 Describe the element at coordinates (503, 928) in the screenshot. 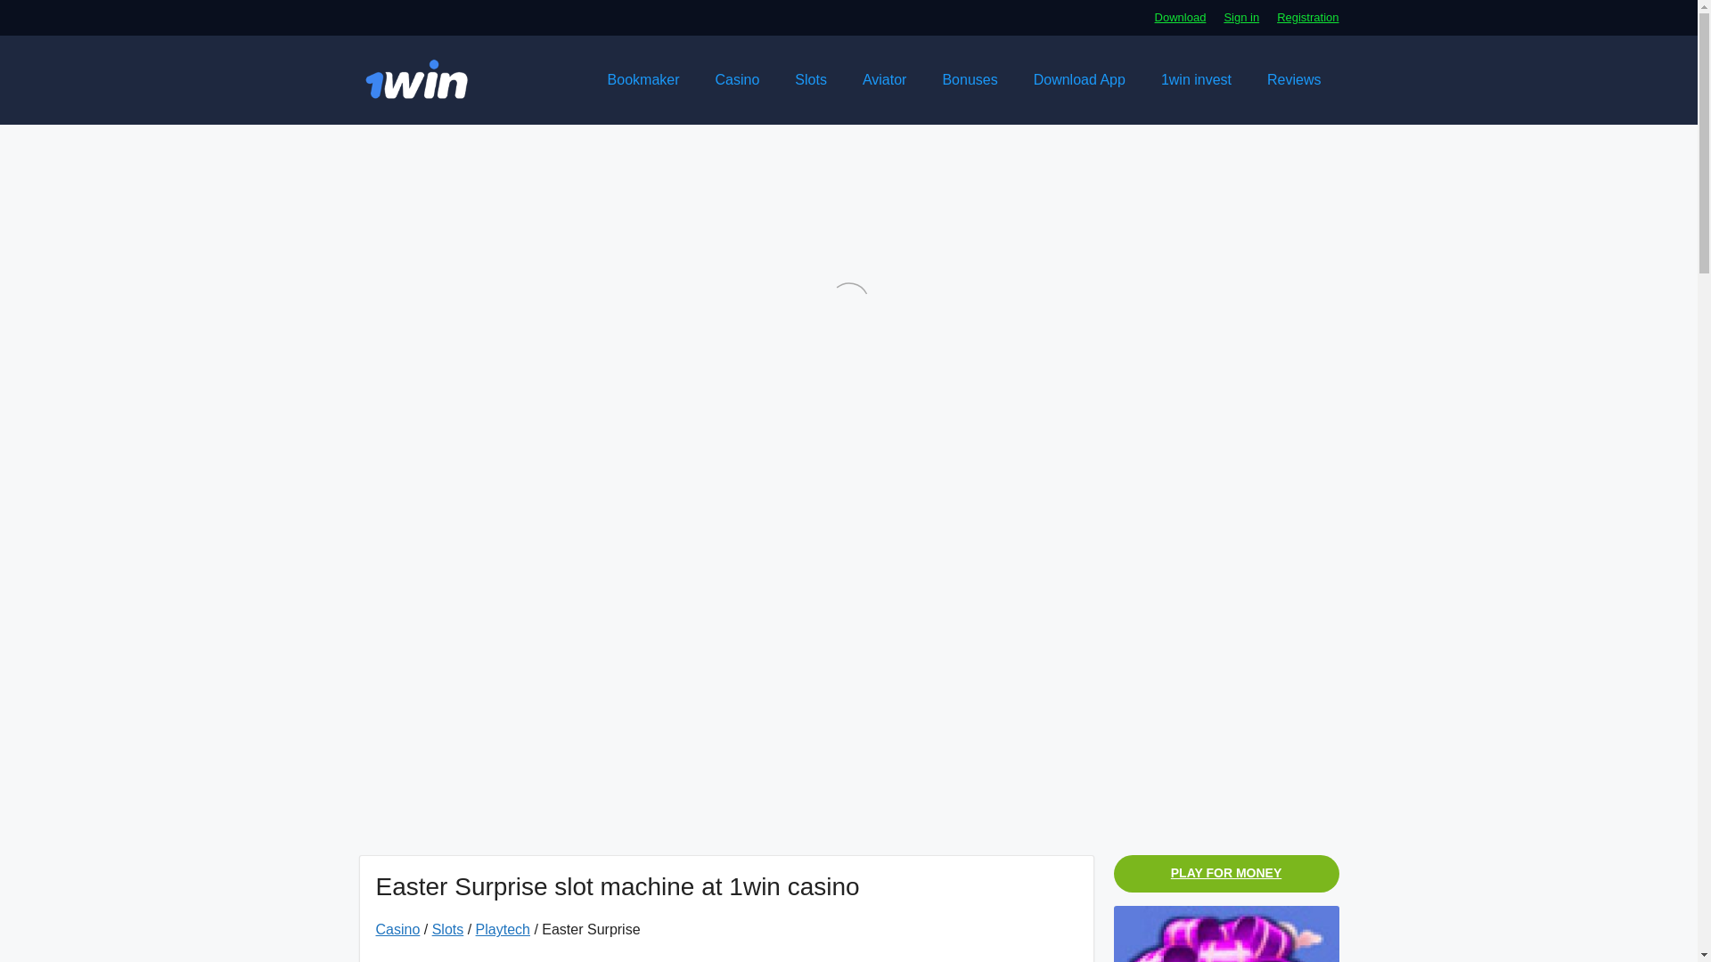

I see `Playtech` at that location.